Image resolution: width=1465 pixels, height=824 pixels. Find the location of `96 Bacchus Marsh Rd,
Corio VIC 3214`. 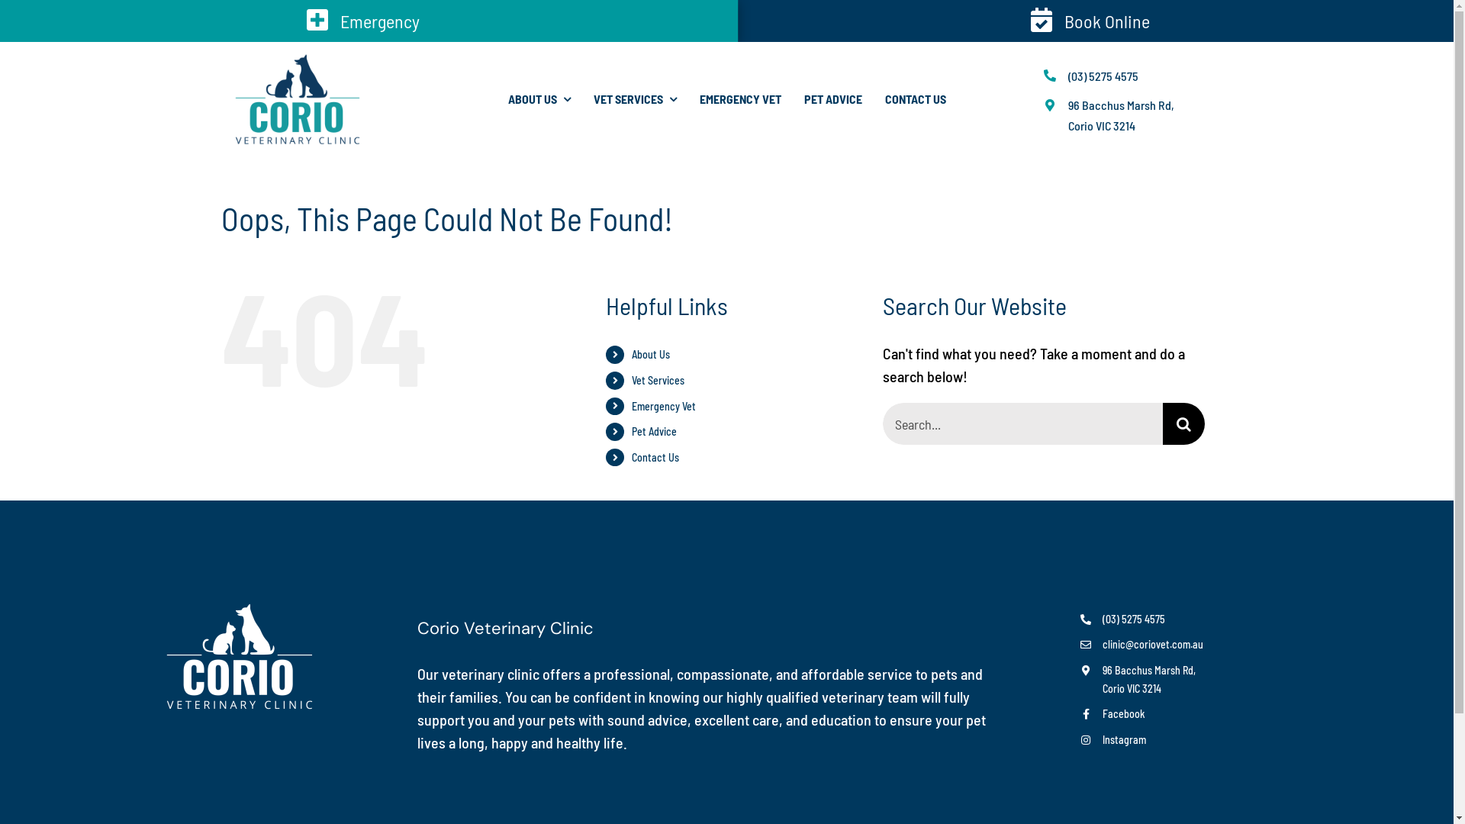

96 Bacchus Marsh Rd,
Corio VIC 3214 is located at coordinates (1149, 679).